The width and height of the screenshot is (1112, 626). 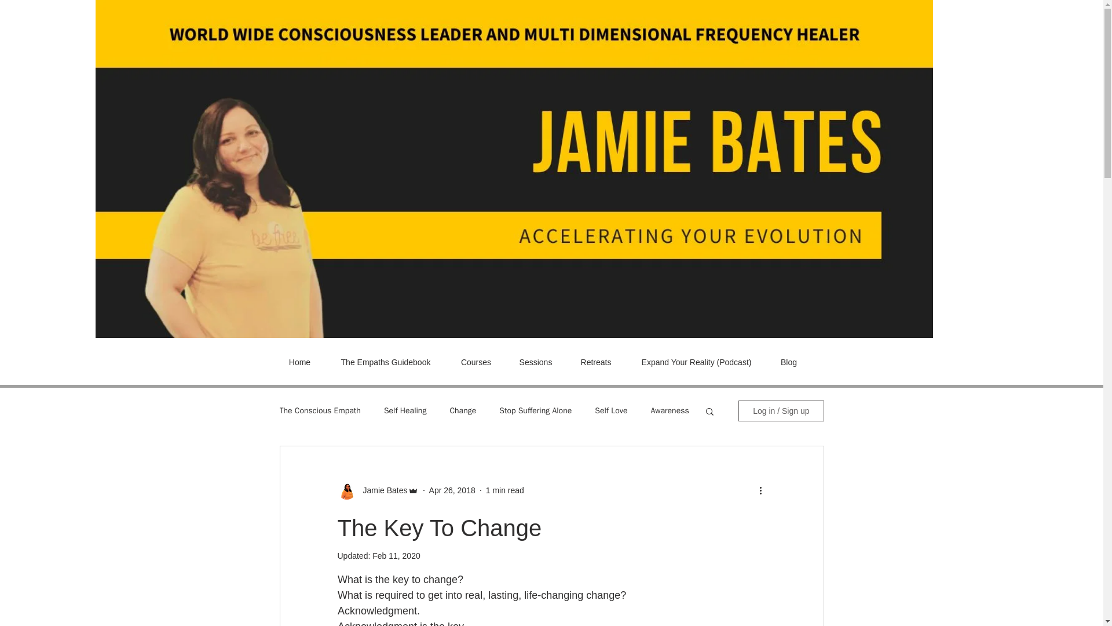 I want to click on Self Love, so click(x=610, y=410).